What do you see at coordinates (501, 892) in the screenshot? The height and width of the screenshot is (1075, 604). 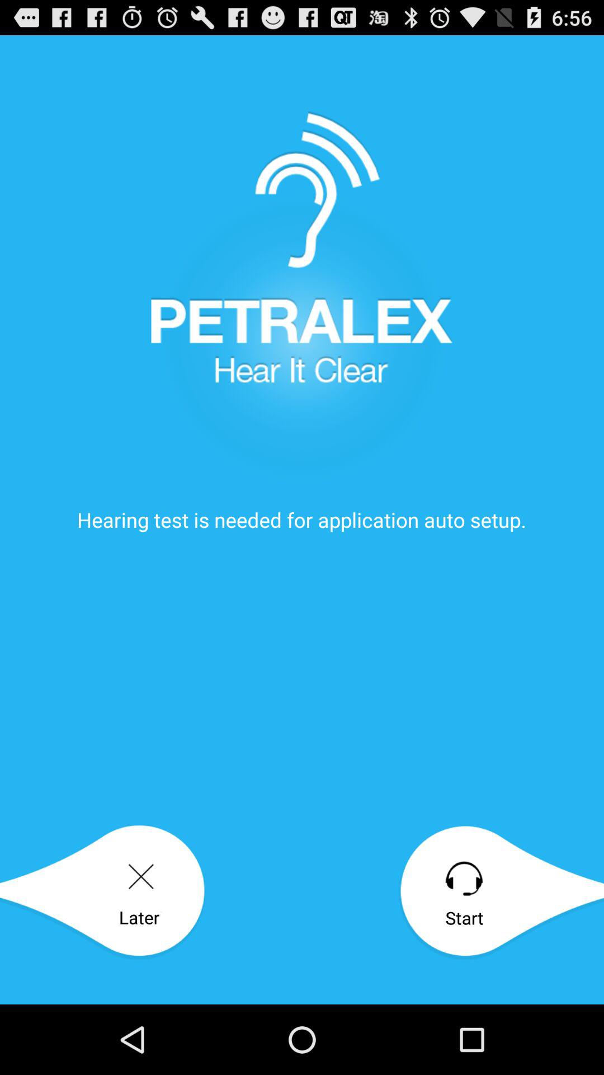 I see `click start` at bounding box center [501, 892].